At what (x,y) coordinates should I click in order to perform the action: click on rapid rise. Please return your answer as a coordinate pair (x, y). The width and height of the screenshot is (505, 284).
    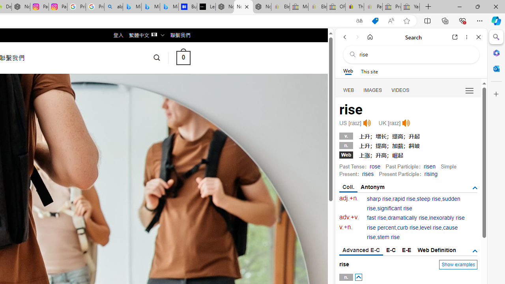
    Looking at the image, I should click on (404, 199).